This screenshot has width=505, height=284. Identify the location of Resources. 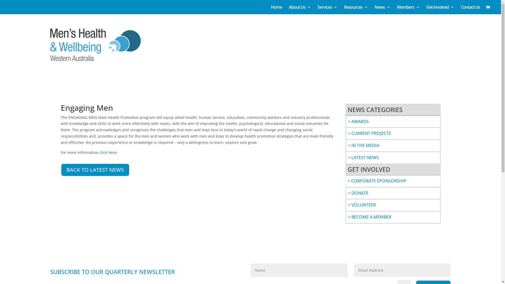
(356, 10).